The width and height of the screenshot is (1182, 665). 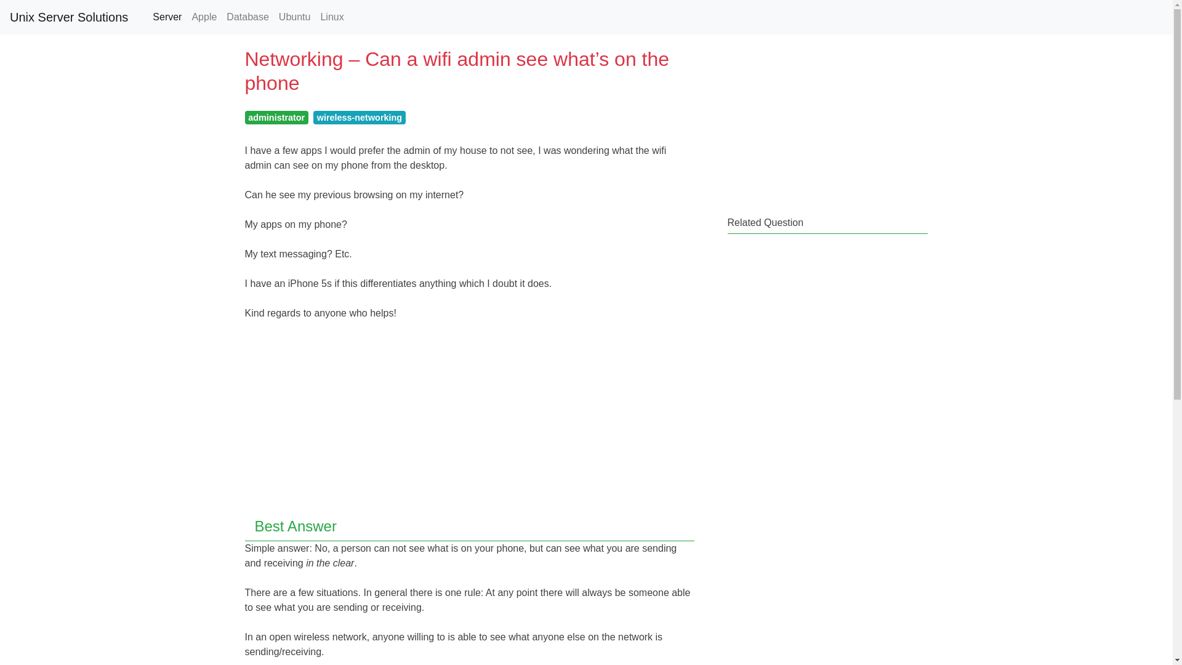 I want to click on Database, so click(x=247, y=17).